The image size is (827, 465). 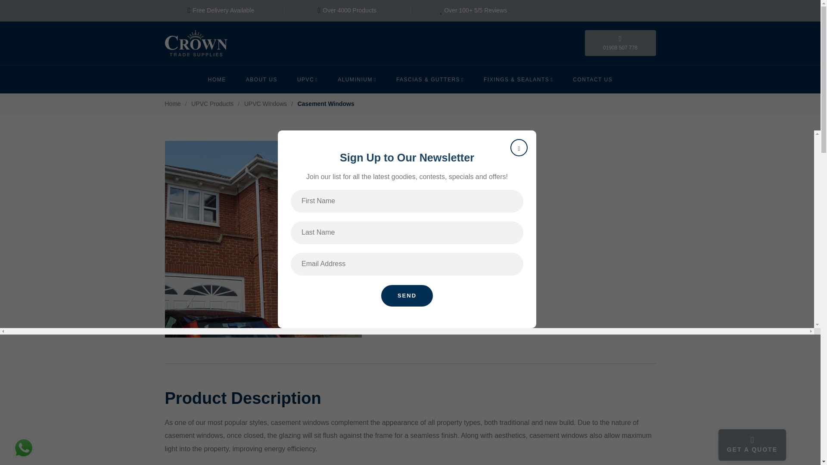 I want to click on Call Us, so click(x=620, y=43).